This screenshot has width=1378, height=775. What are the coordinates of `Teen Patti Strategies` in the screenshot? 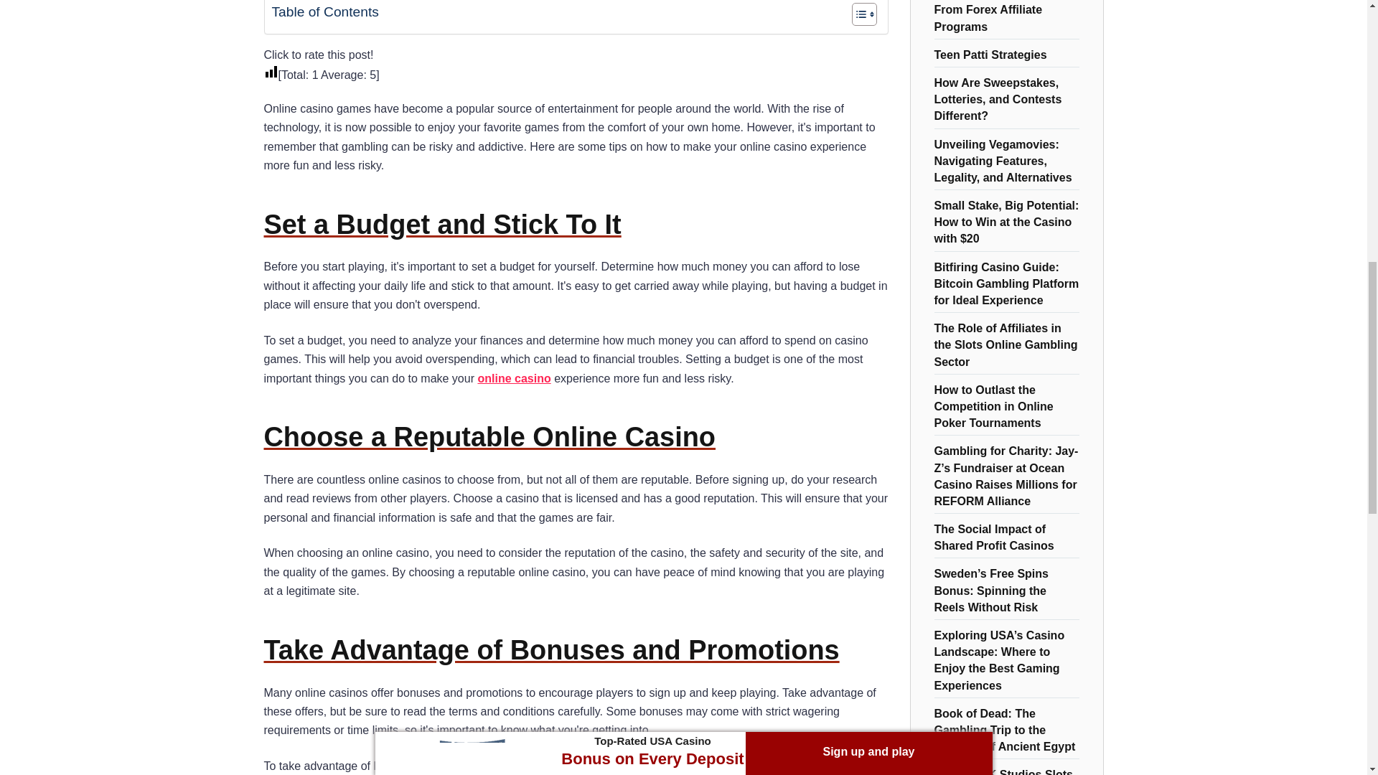 It's located at (990, 53).